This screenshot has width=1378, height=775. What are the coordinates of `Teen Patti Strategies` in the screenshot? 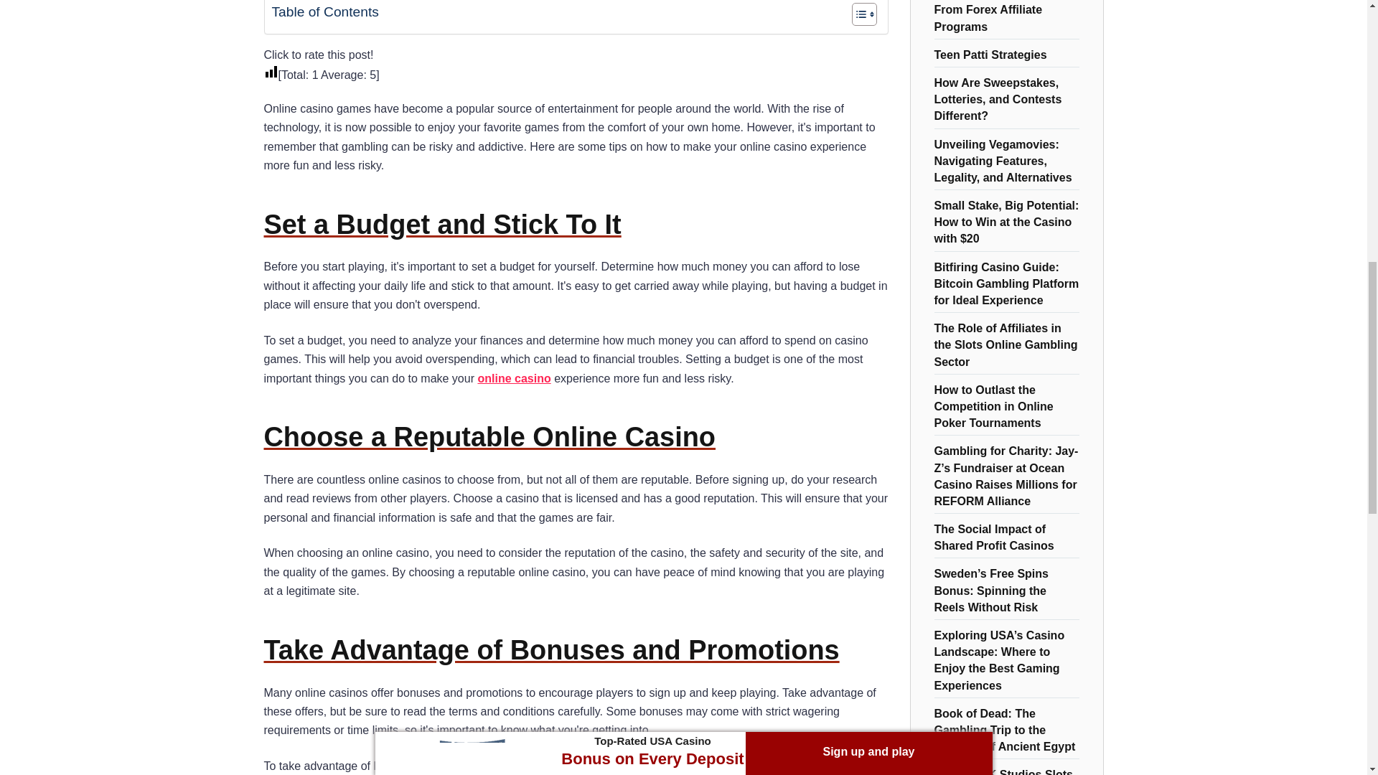 It's located at (990, 53).